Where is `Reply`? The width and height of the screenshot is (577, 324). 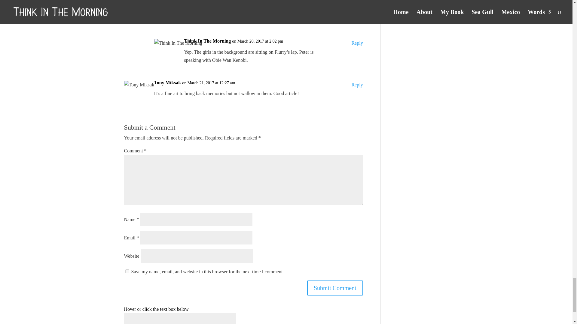 Reply is located at coordinates (357, 43).